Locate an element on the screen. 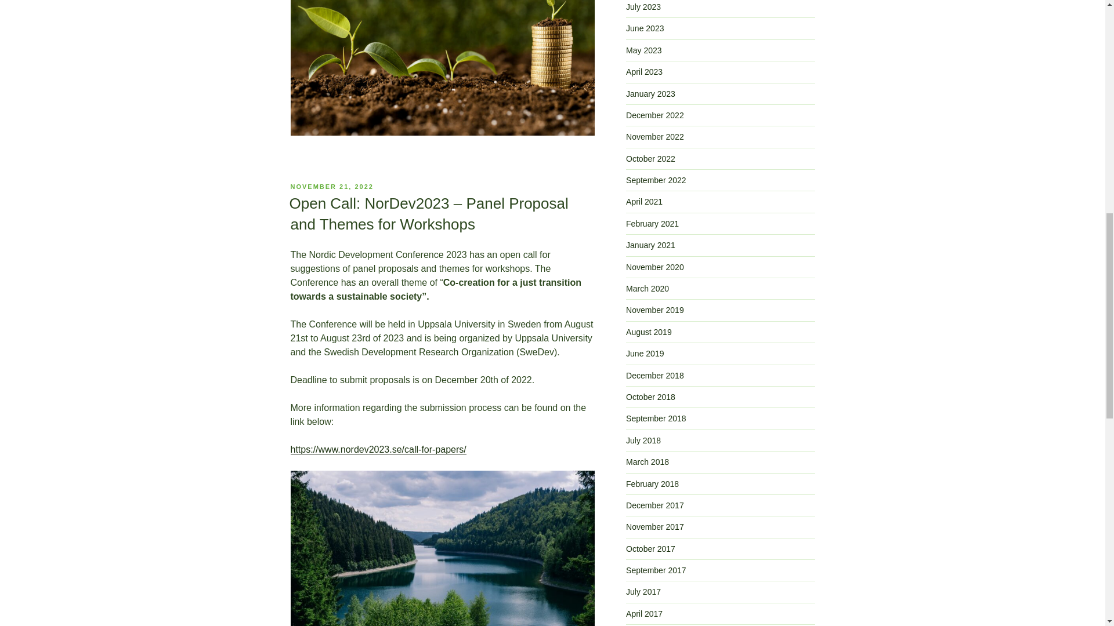 This screenshot has width=1114, height=626. October 2022 is located at coordinates (650, 158).